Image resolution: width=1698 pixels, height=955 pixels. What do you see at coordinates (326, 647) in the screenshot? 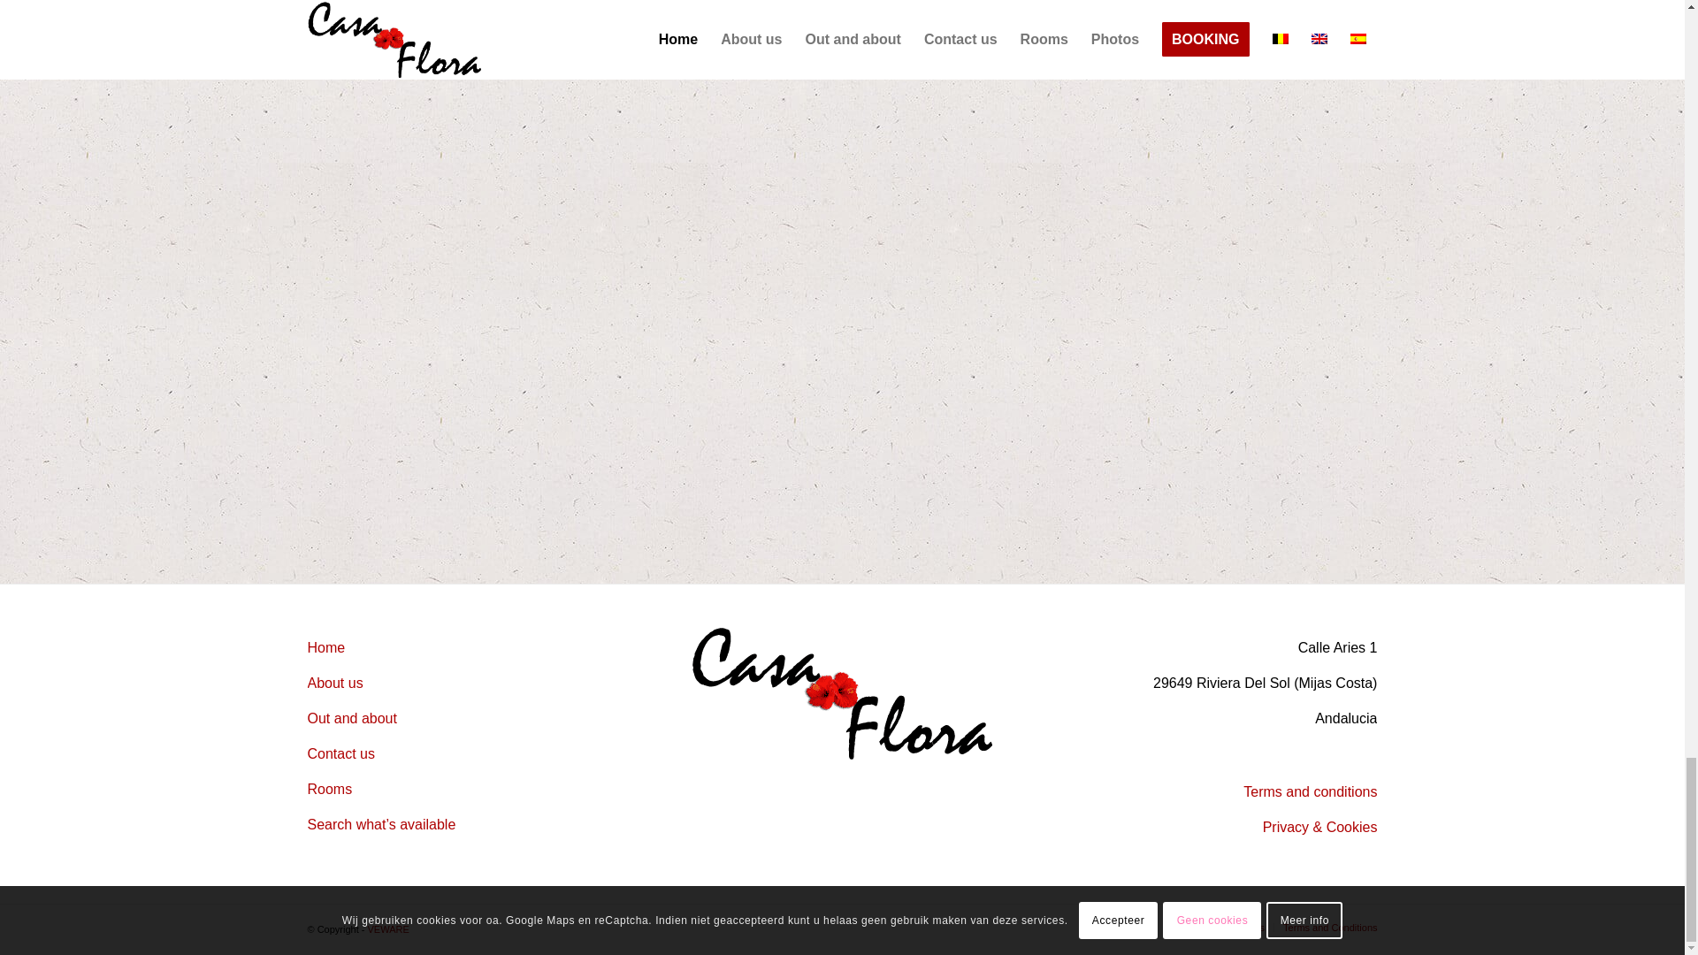
I see `Home` at bounding box center [326, 647].